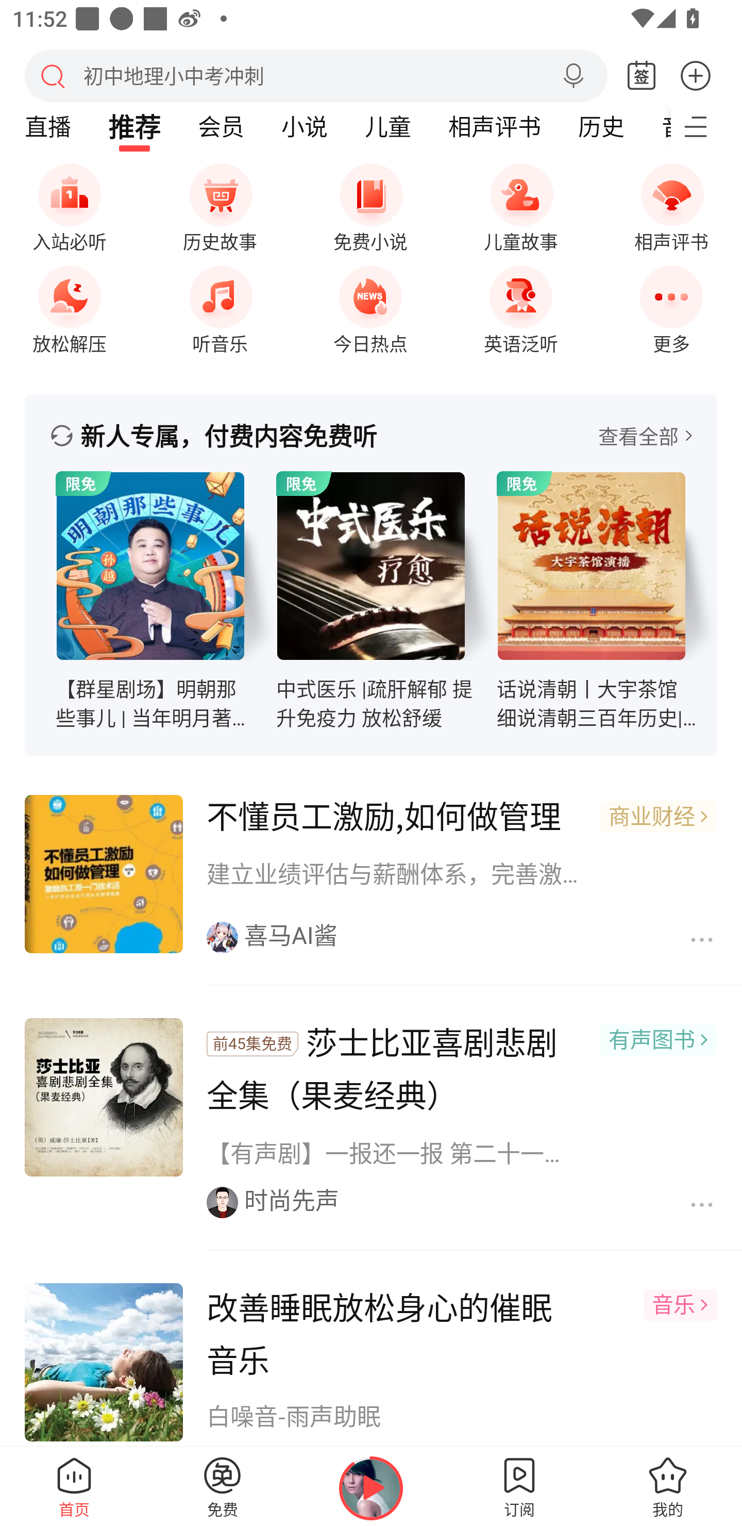 Image resolution: width=742 pixels, height=1526 pixels. What do you see at coordinates (494, 127) in the screenshot?
I see `相声评书` at bounding box center [494, 127].